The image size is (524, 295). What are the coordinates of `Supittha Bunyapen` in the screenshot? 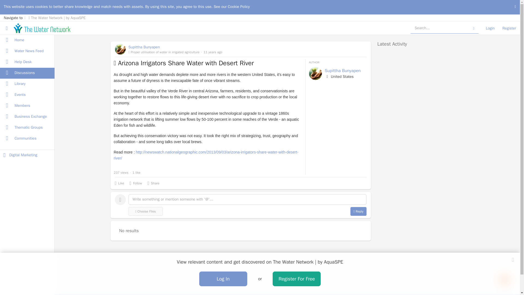 It's located at (175, 47).